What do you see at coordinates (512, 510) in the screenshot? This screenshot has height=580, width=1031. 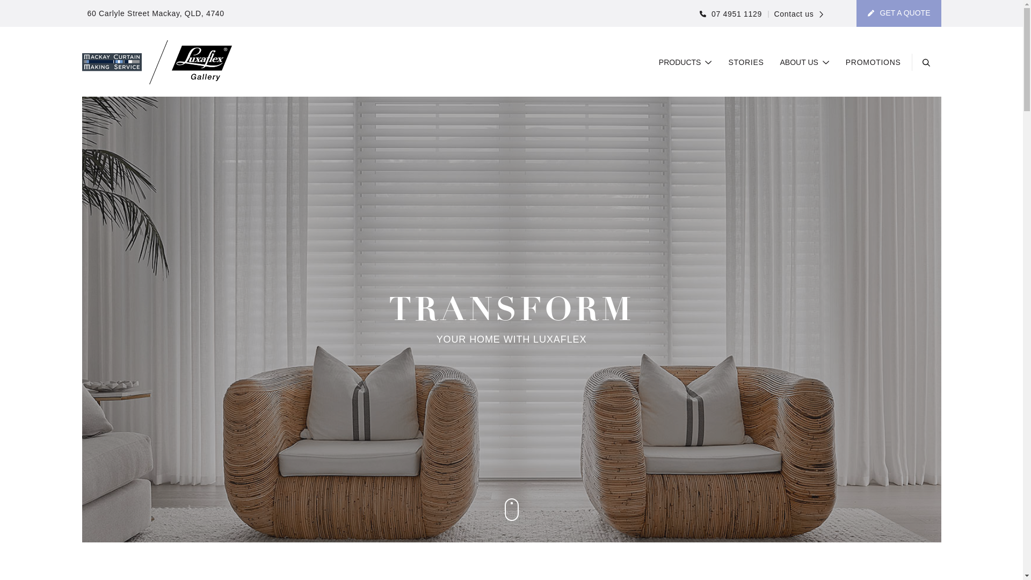 I see `Scroll to content` at bounding box center [512, 510].